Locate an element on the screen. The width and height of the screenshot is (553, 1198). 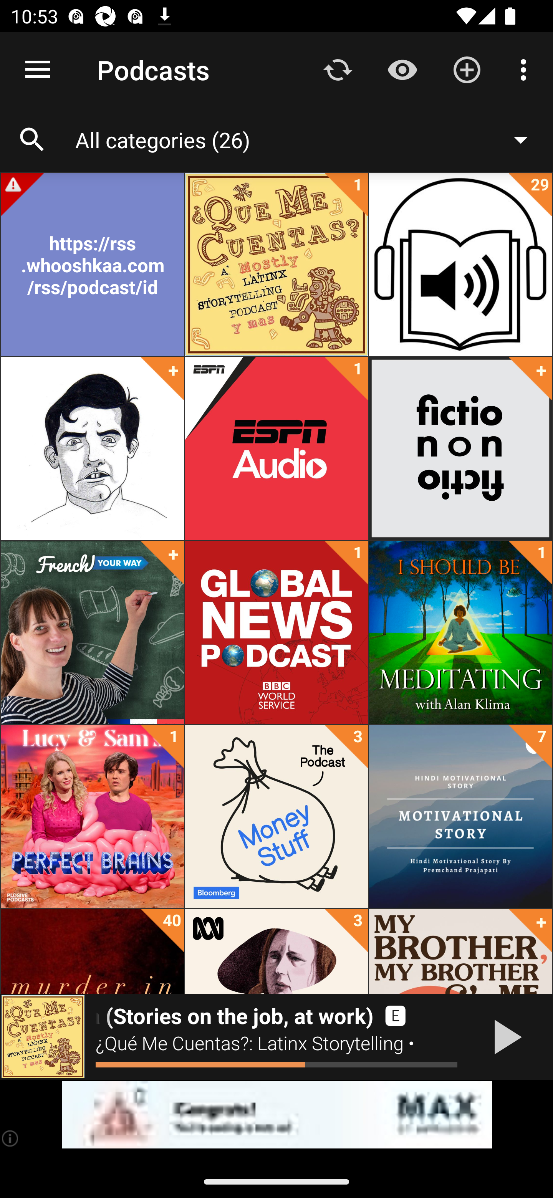
(i) is located at coordinates (11, 1138).